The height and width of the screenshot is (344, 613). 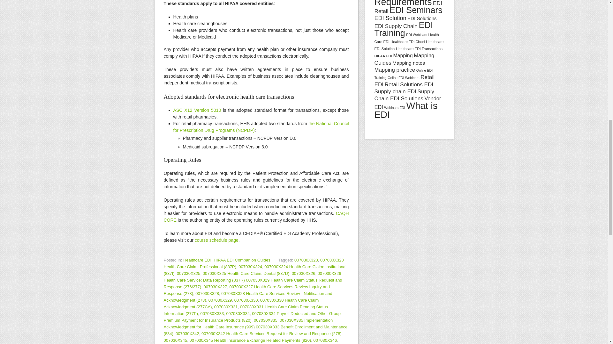 I want to click on CAQH CORE, so click(x=256, y=217).